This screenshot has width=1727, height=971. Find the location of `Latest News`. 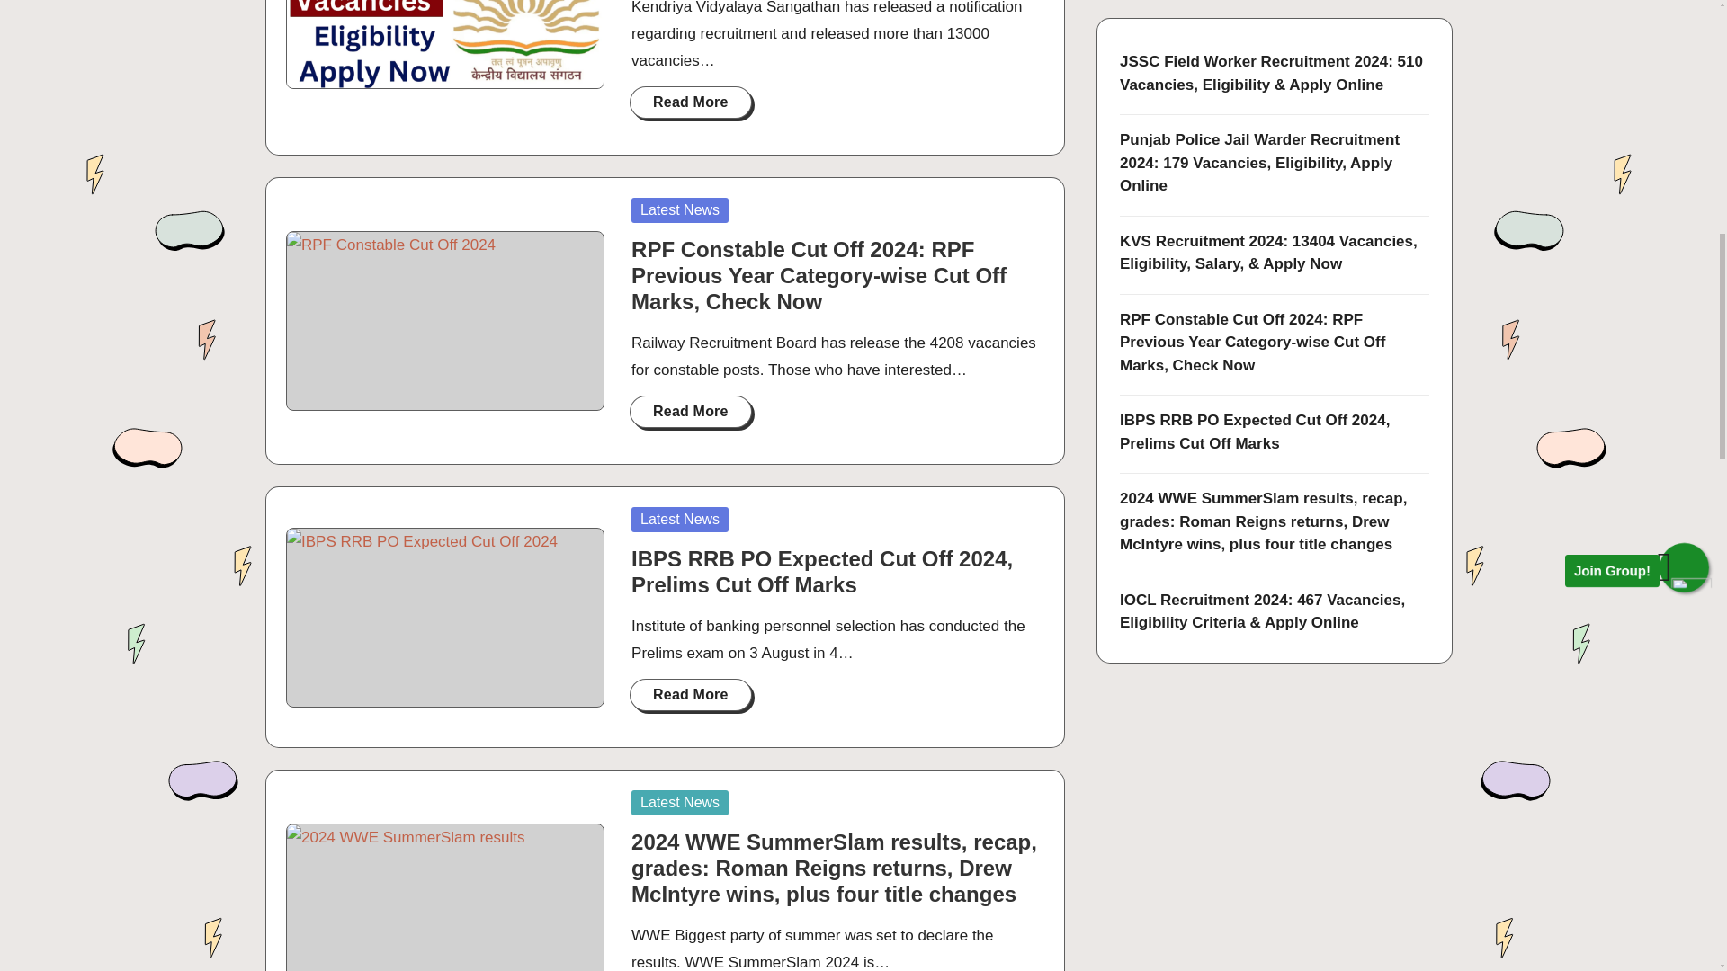

Latest News is located at coordinates (680, 210).